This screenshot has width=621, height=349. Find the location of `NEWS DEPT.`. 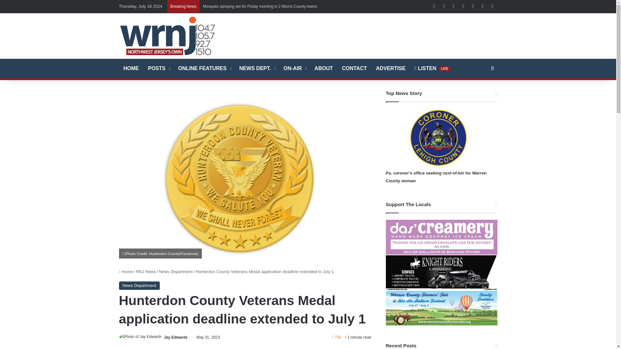

NEWS DEPT. is located at coordinates (257, 69).